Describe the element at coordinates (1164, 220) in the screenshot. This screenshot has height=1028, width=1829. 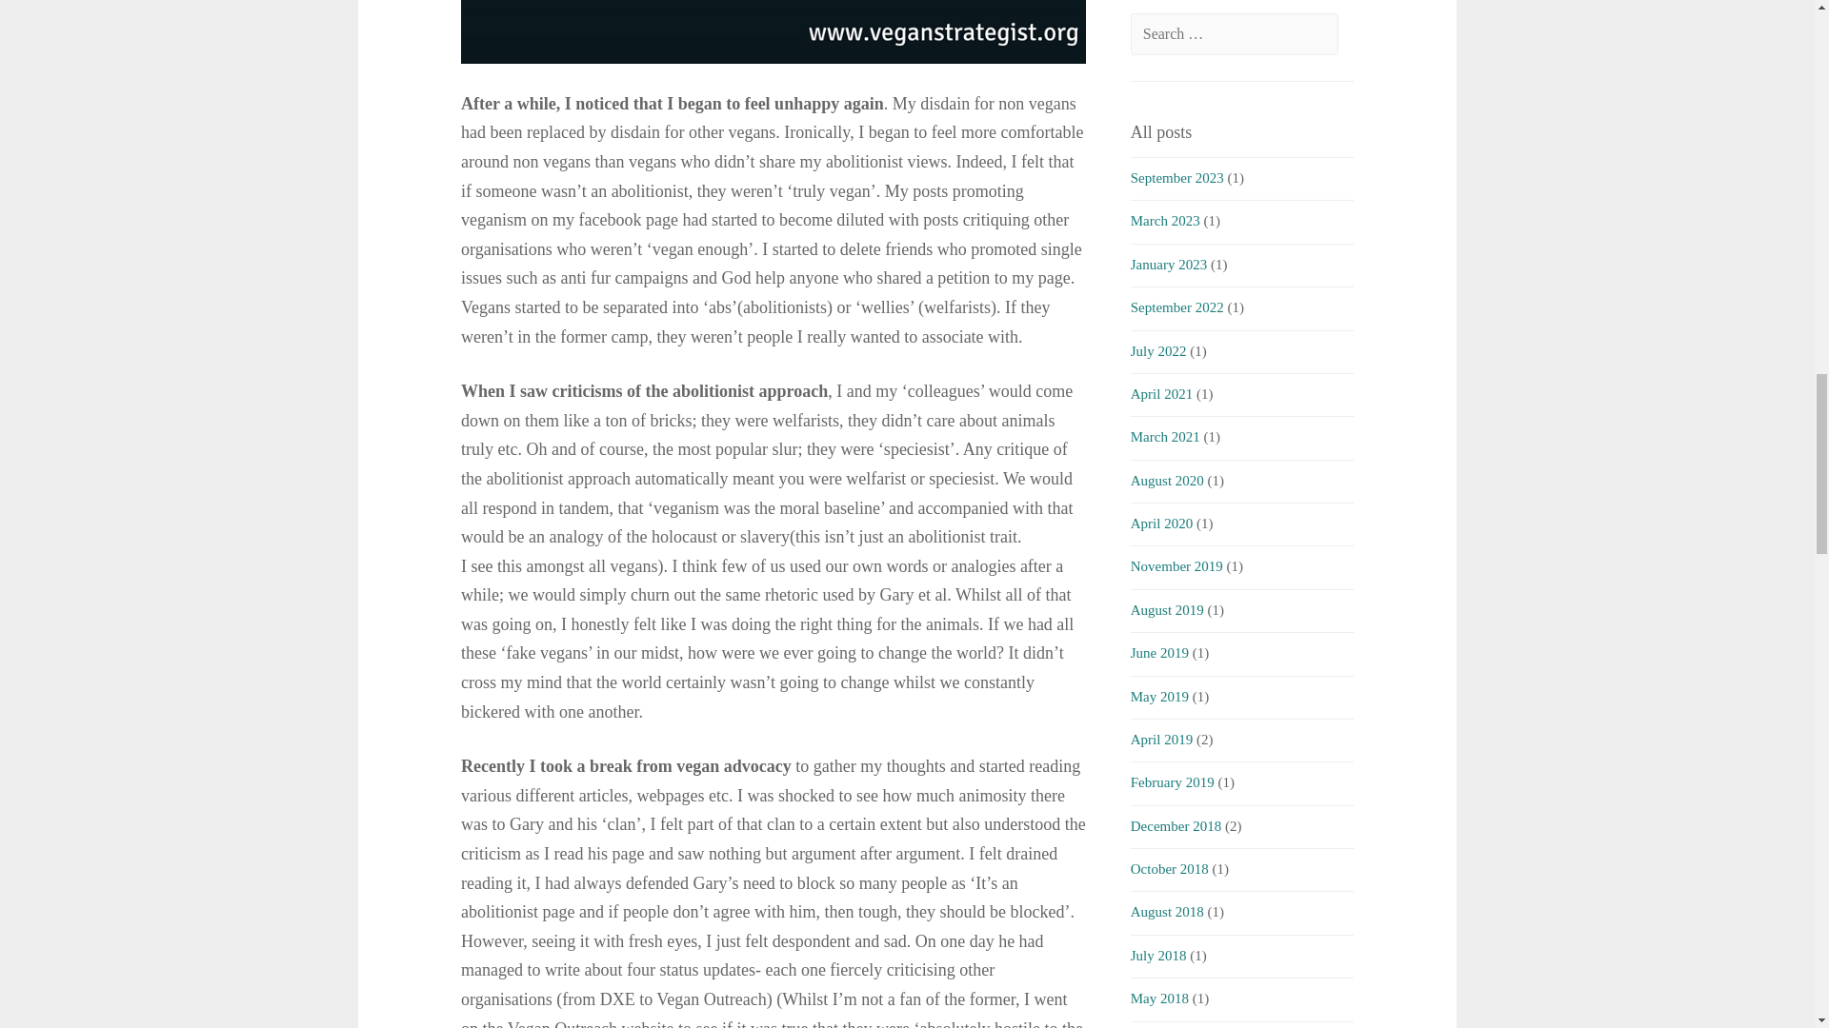
I see `March 2023` at that location.